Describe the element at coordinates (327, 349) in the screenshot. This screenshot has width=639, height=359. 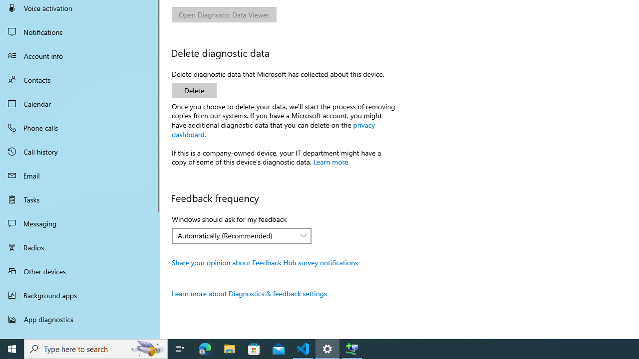
I see `Settings - 1 running window` at that location.